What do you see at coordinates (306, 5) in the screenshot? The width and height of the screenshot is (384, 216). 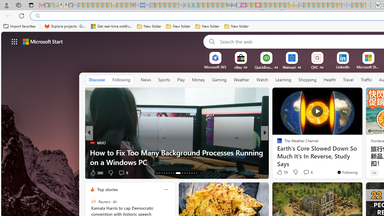 I see `MSNBC - MSN - Sleeping` at bounding box center [306, 5].